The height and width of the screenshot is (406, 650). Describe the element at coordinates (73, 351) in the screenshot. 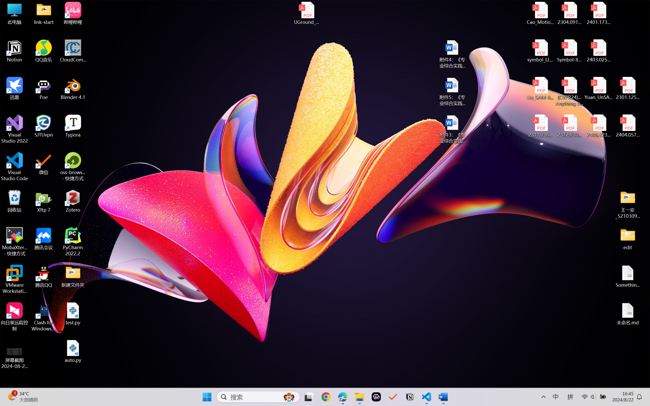

I see `auto.py` at that location.